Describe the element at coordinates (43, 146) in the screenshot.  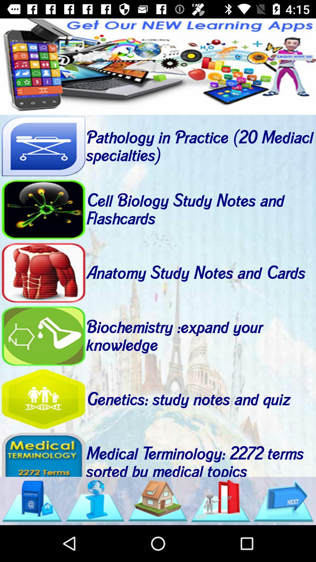
I see `pathology button` at that location.